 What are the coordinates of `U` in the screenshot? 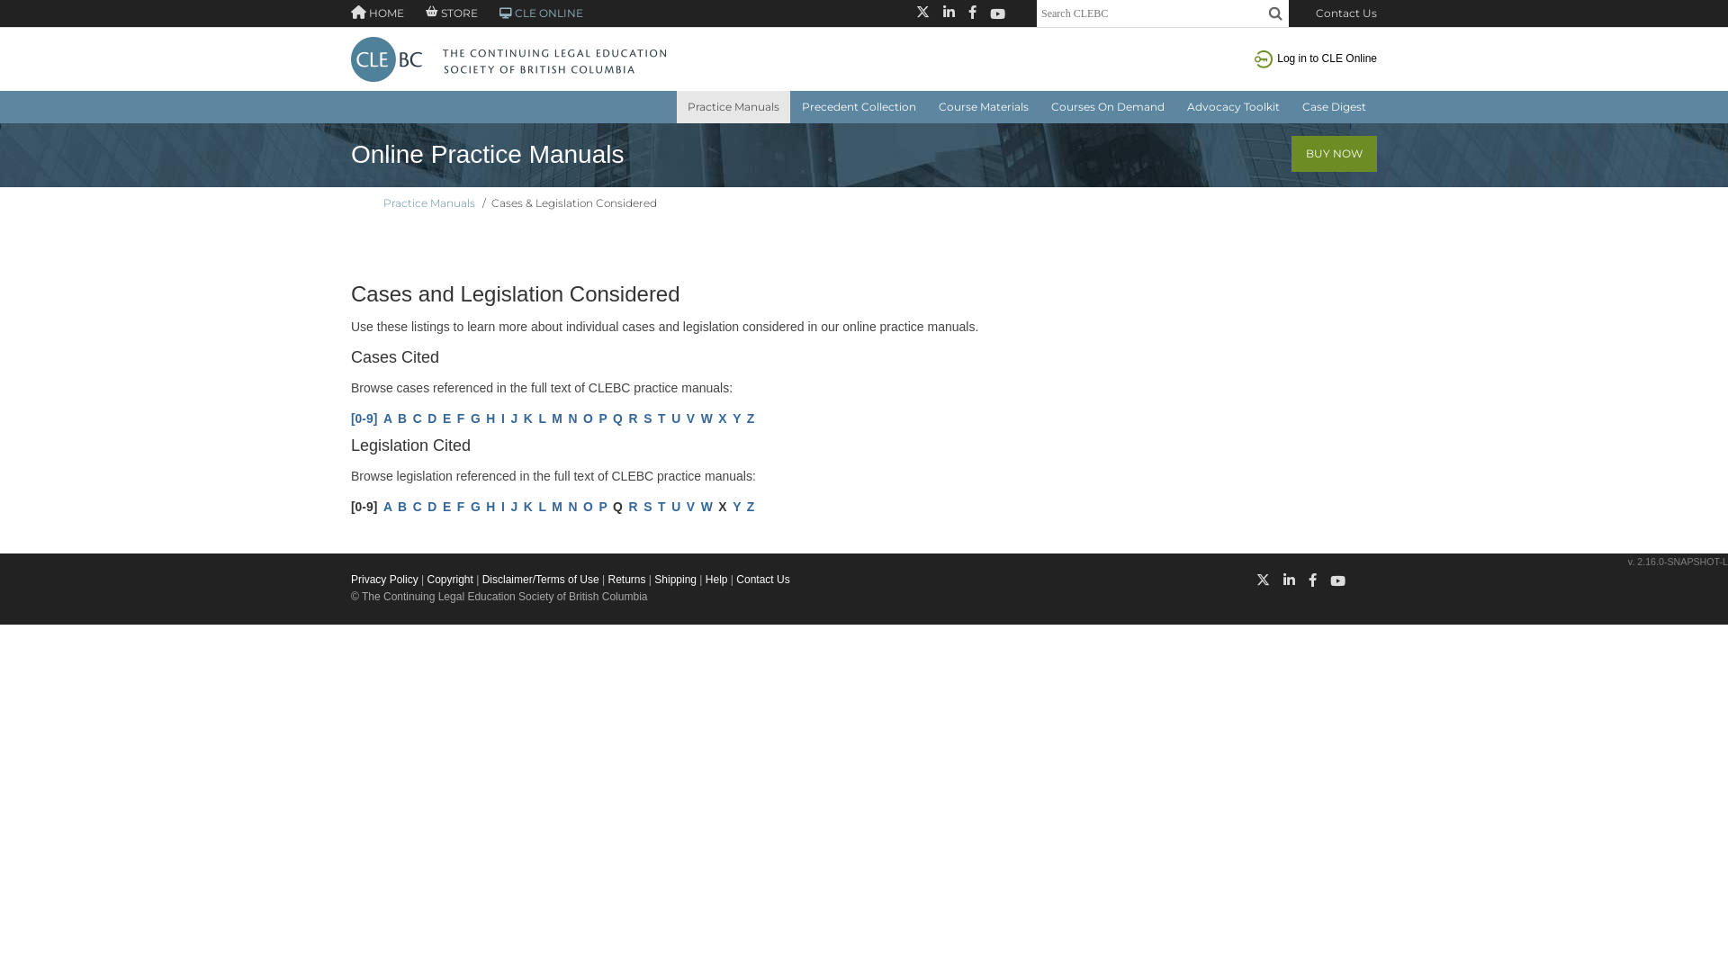 It's located at (676, 418).